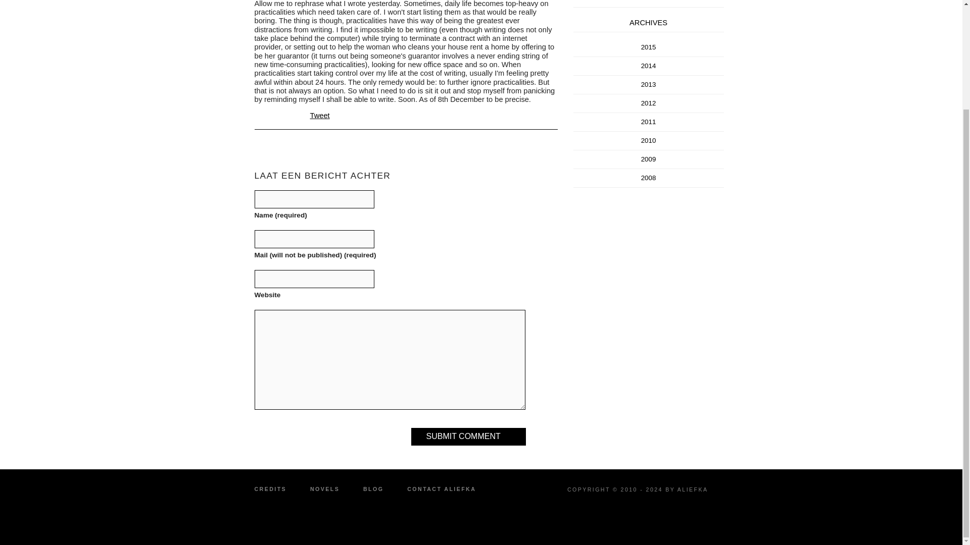 This screenshot has height=545, width=970. I want to click on All entries, so click(648, 1).